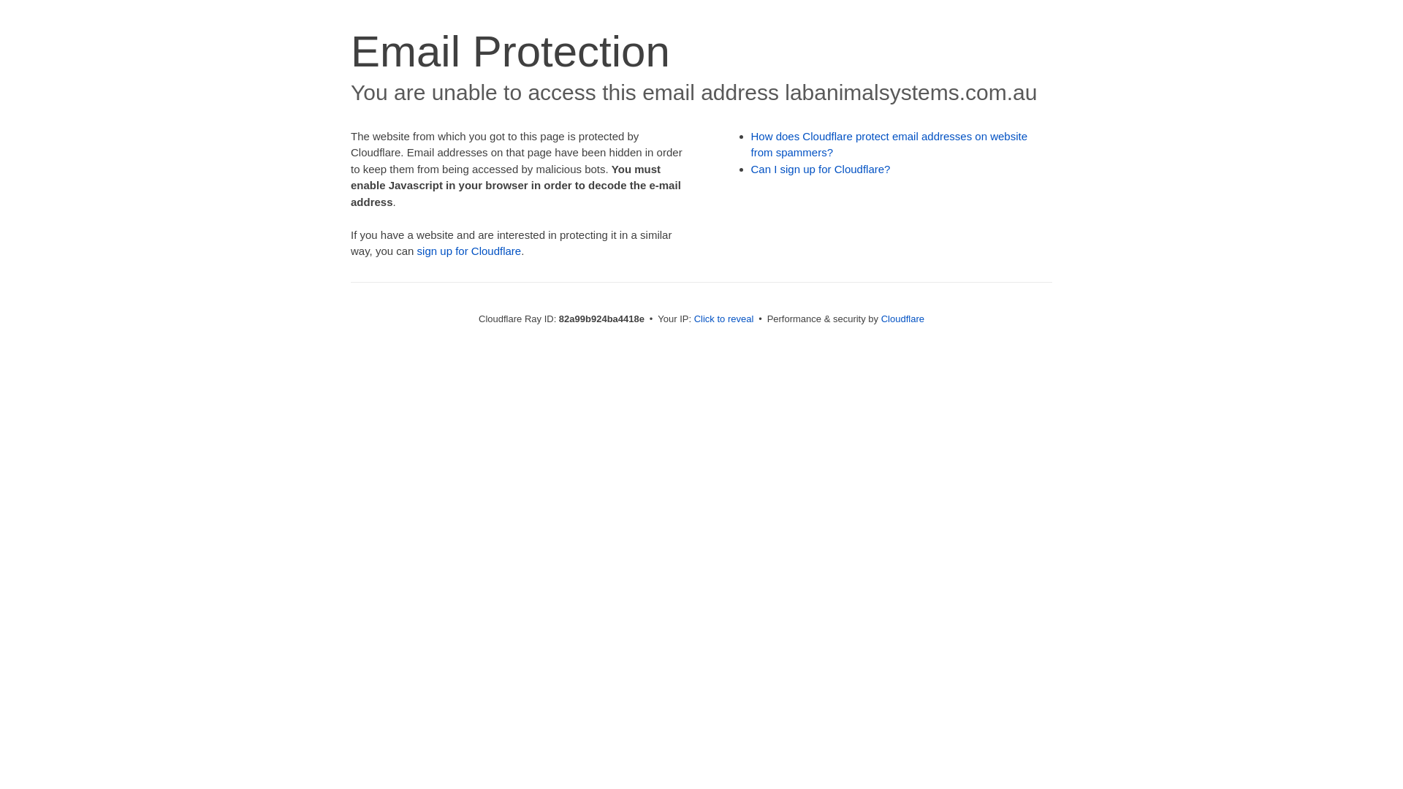  What do you see at coordinates (821, 169) in the screenshot?
I see `Can I sign up for Cloudflare?` at bounding box center [821, 169].